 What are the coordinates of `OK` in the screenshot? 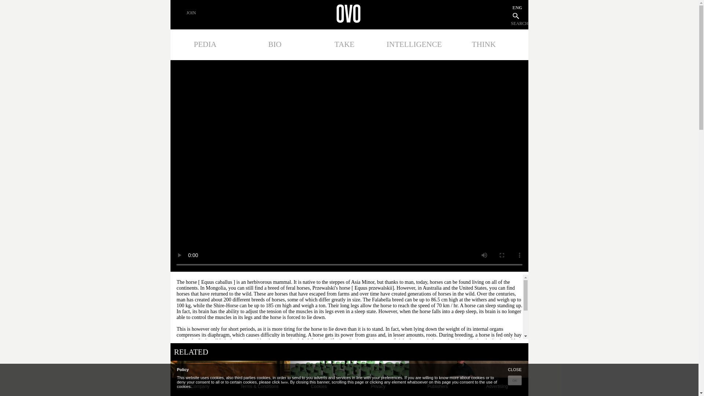 It's located at (514, 380).